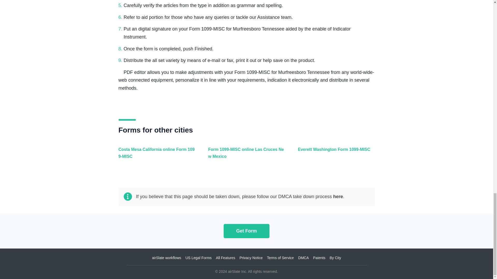  I want to click on Form 1099-MISC online Las Cruces New Mexico, so click(245, 156).